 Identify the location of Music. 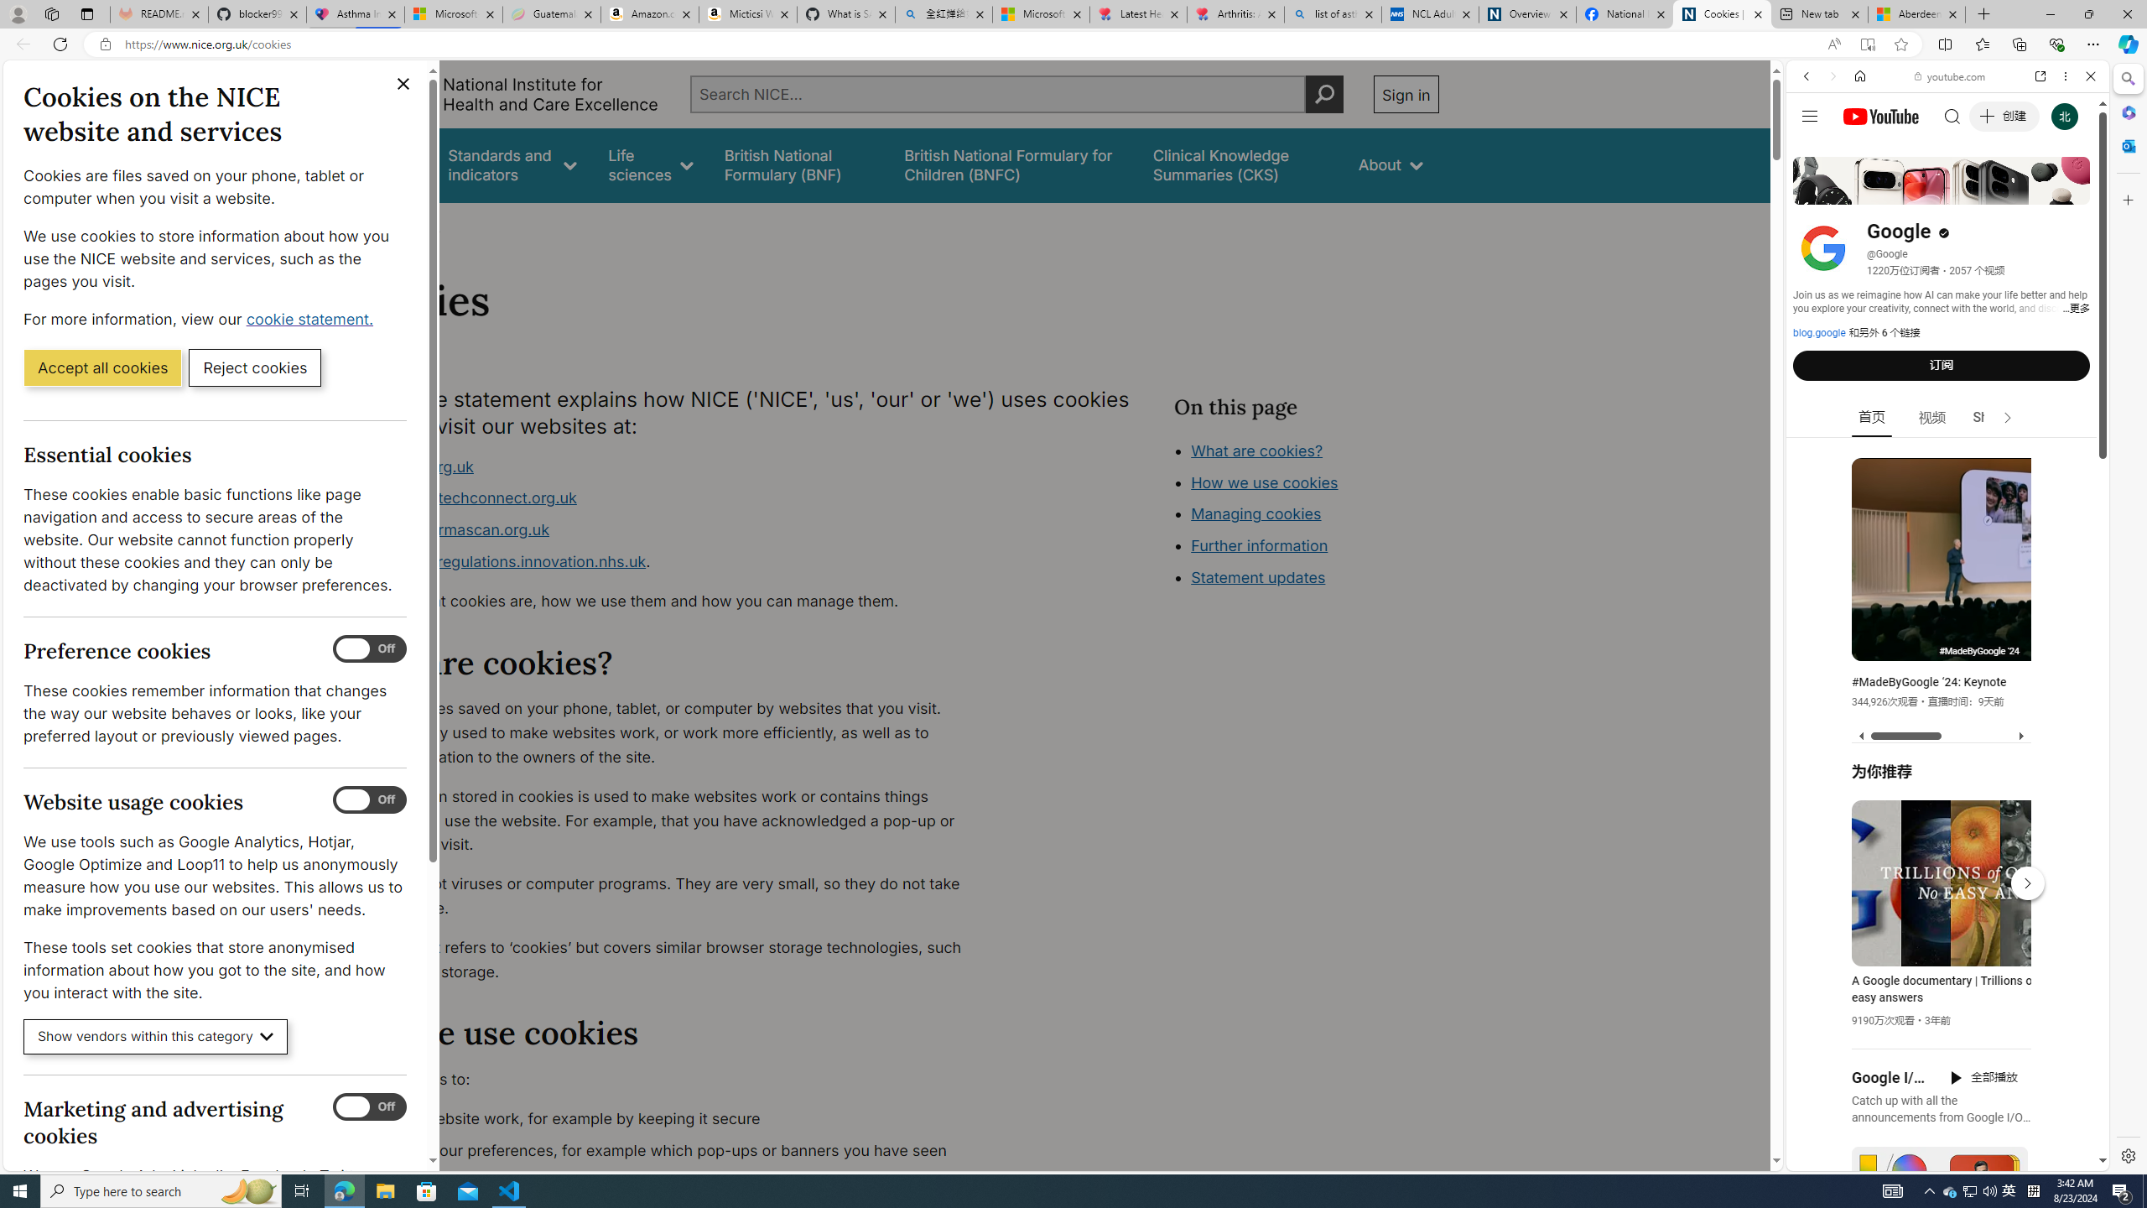
(1947, 456).